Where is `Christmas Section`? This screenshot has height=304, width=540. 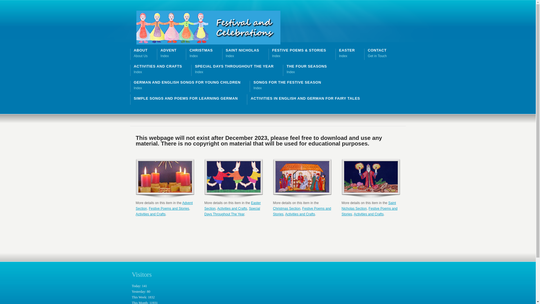 Christmas Section is located at coordinates (286, 208).